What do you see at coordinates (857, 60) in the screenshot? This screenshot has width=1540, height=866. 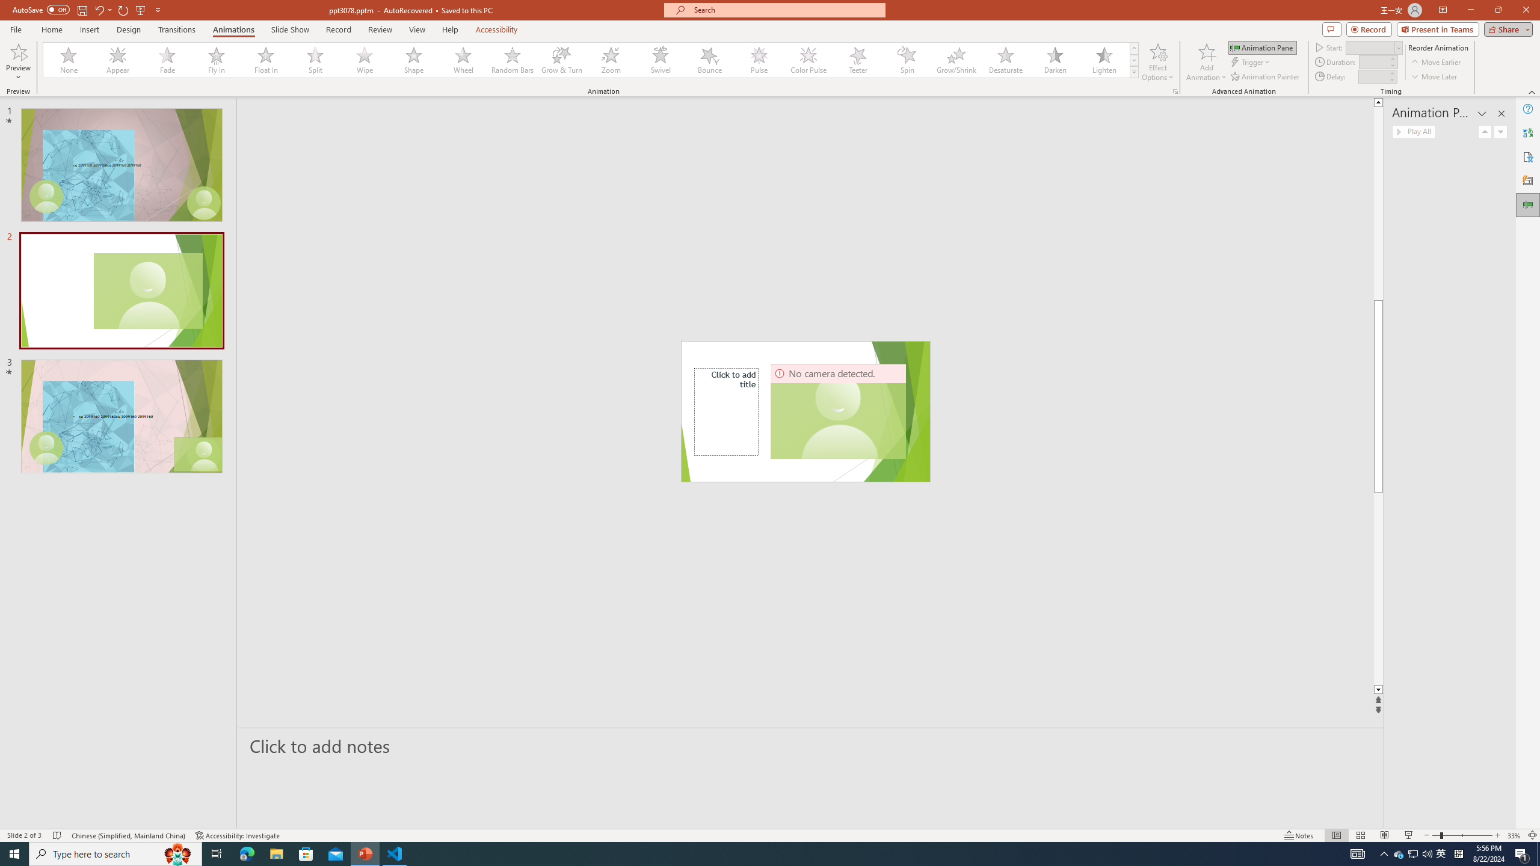 I see `Teeter` at bounding box center [857, 60].